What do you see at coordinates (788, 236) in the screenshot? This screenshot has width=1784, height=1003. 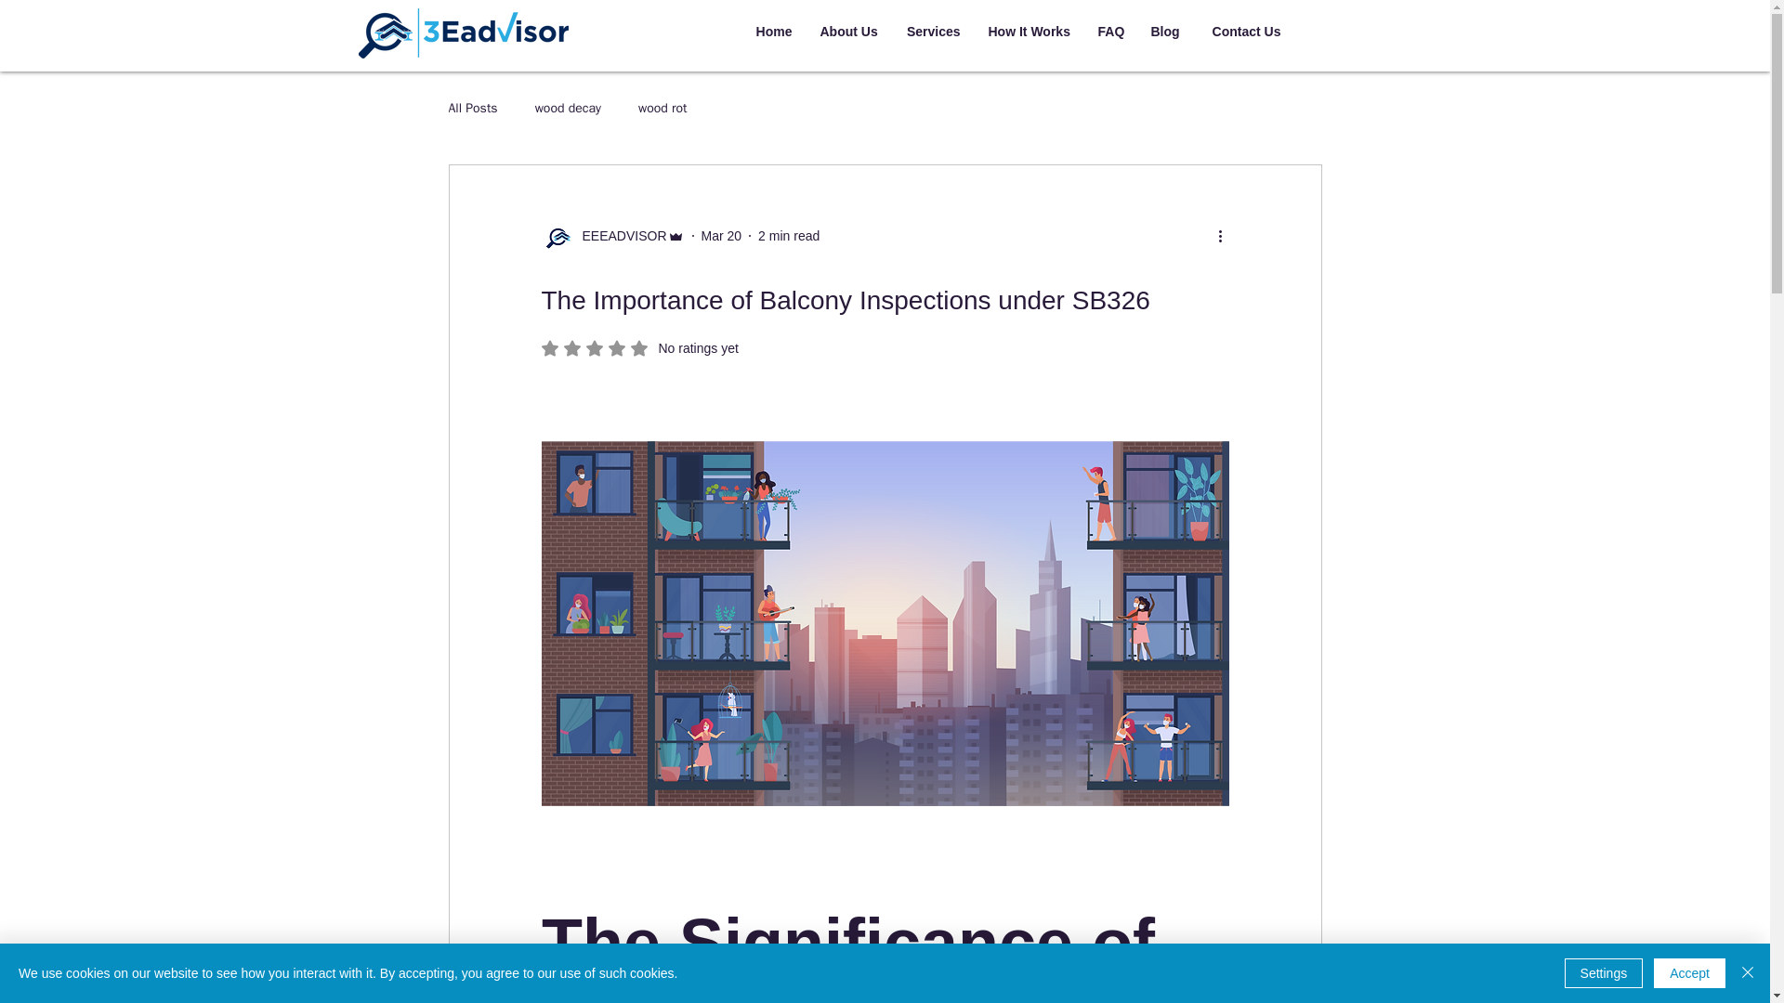 I see `wood decay` at bounding box center [788, 236].